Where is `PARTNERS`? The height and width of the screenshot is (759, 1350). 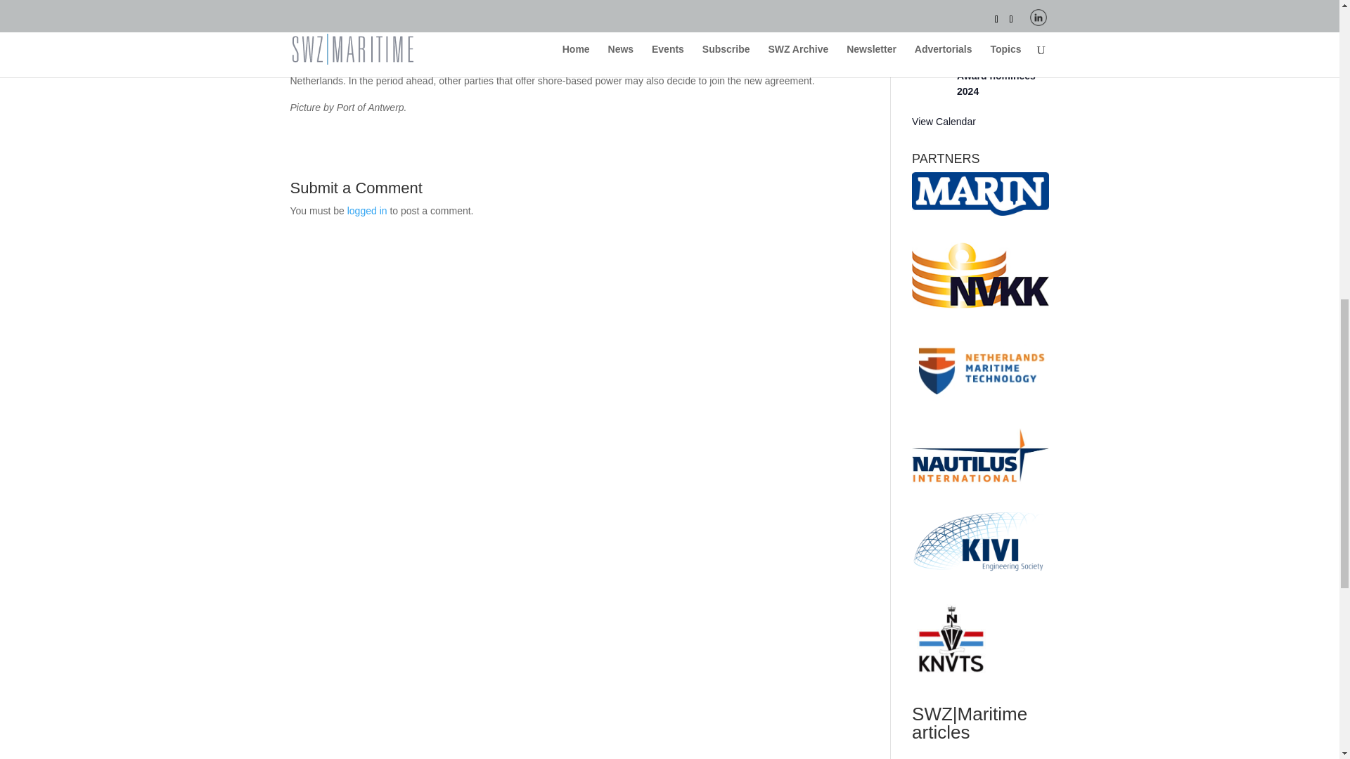
PARTNERS is located at coordinates (980, 194).